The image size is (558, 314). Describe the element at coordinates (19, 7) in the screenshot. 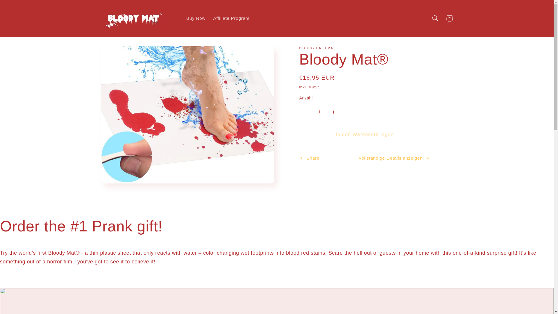

I see `Direkt zum Inhalt` at that location.